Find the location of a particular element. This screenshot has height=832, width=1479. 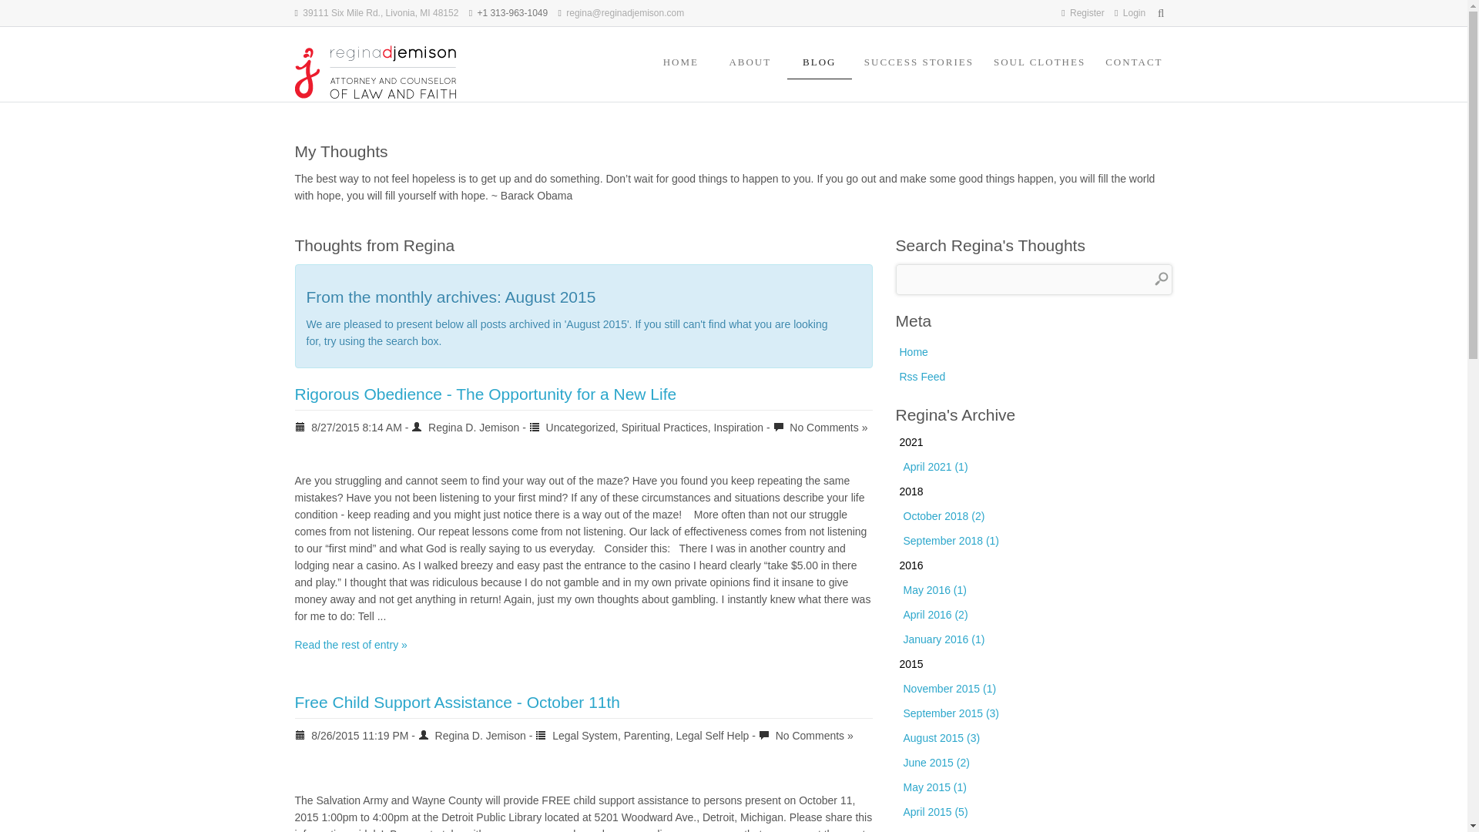

Spiritual Practices is located at coordinates (664, 427).